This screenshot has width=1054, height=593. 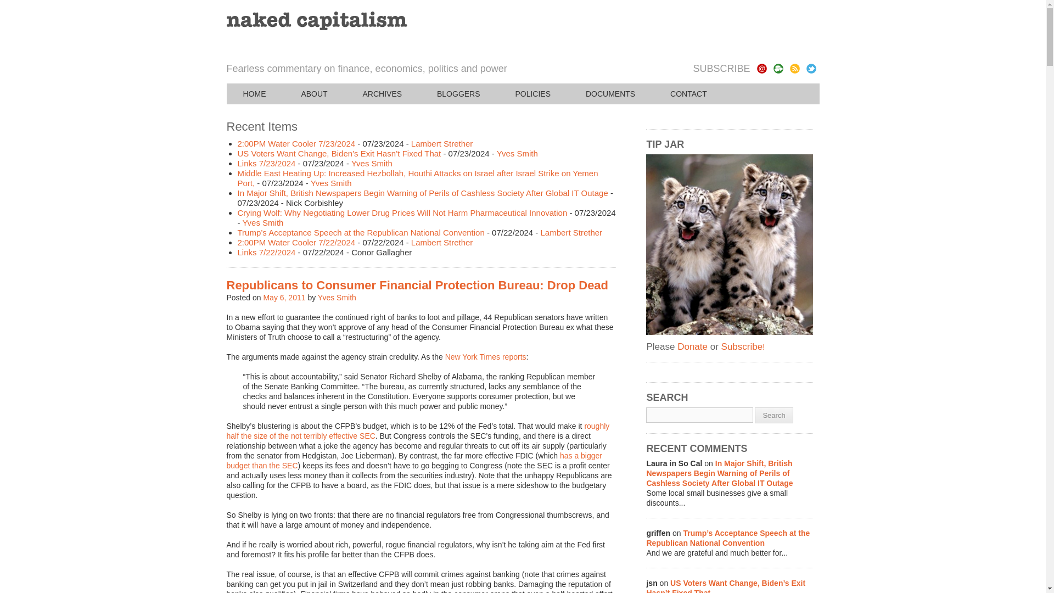 What do you see at coordinates (442, 243) in the screenshot?
I see `Lambert Strether` at bounding box center [442, 243].